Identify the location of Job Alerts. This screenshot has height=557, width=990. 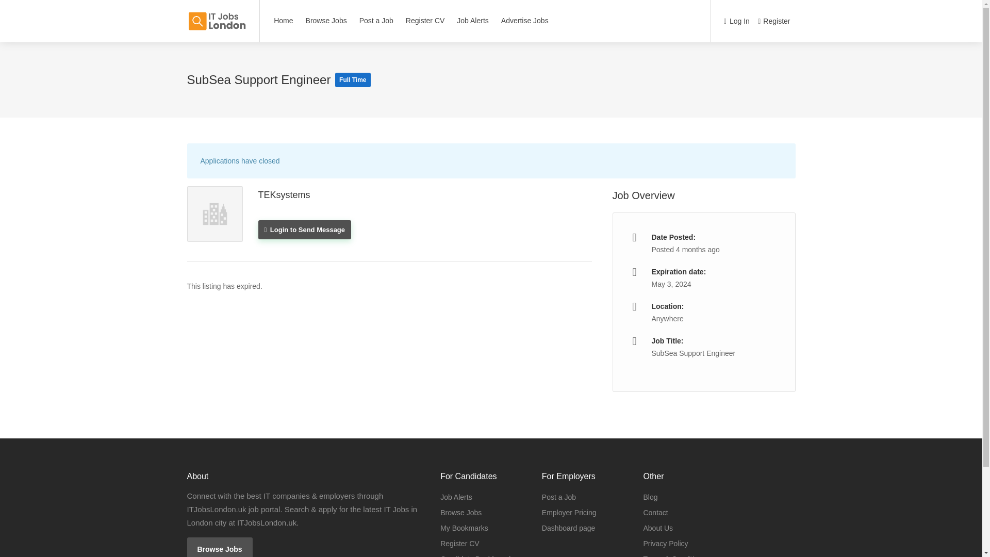
(472, 21).